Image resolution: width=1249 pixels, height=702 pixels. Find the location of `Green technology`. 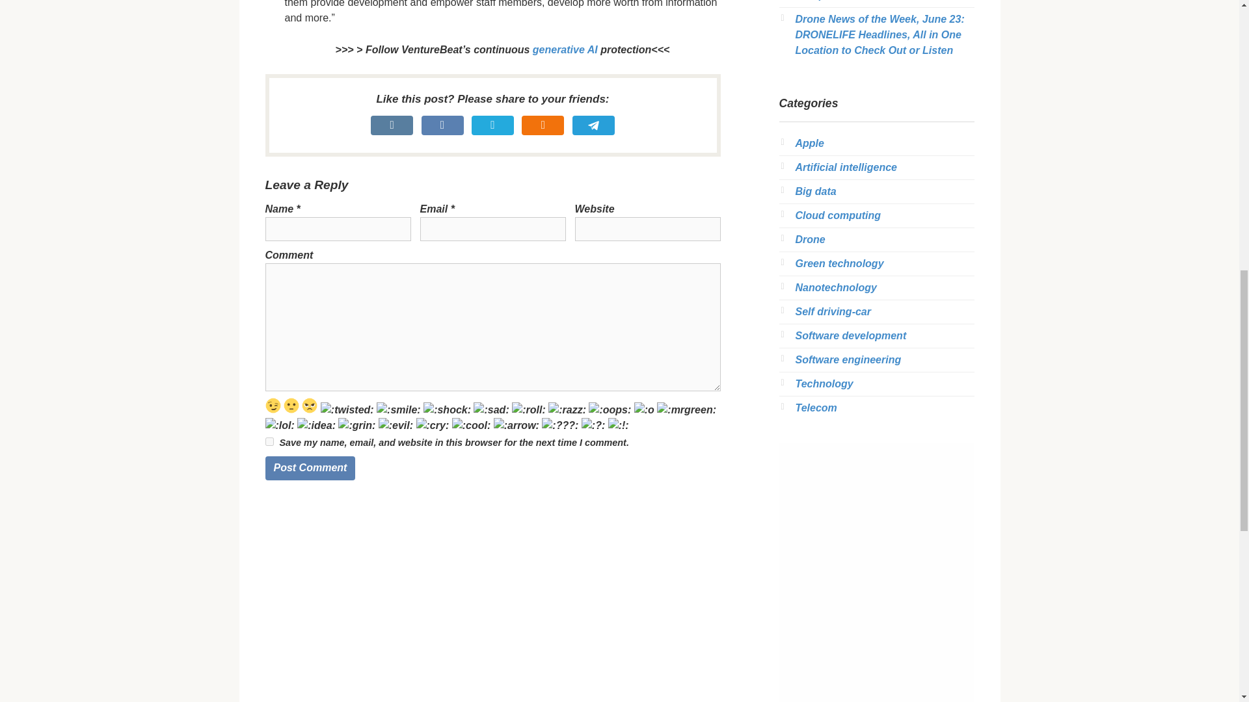

Green technology is located at coordinates (839, 263).